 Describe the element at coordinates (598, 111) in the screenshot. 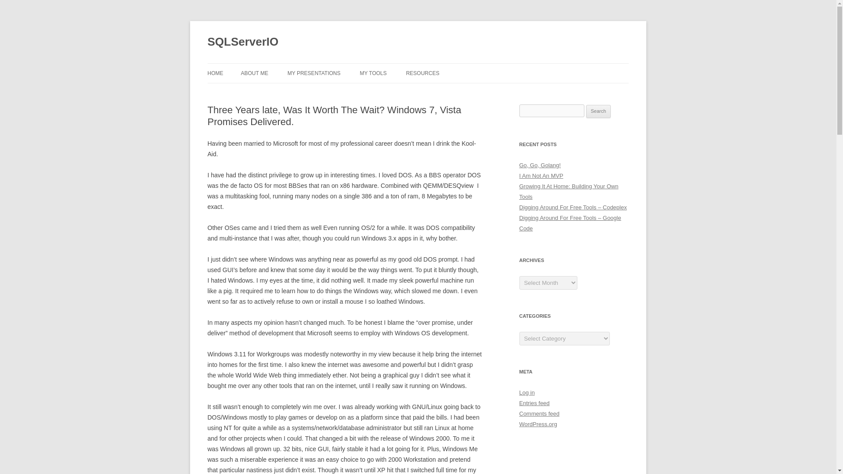

I see `Search` at that location.